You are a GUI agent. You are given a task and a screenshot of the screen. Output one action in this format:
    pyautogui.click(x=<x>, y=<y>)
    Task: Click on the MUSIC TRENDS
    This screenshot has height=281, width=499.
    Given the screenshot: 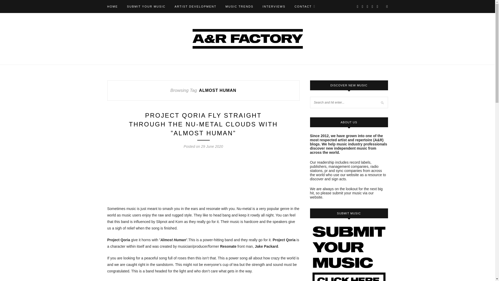 What is the action you would take?
    pyautogui.click(x=239, y=6)
    